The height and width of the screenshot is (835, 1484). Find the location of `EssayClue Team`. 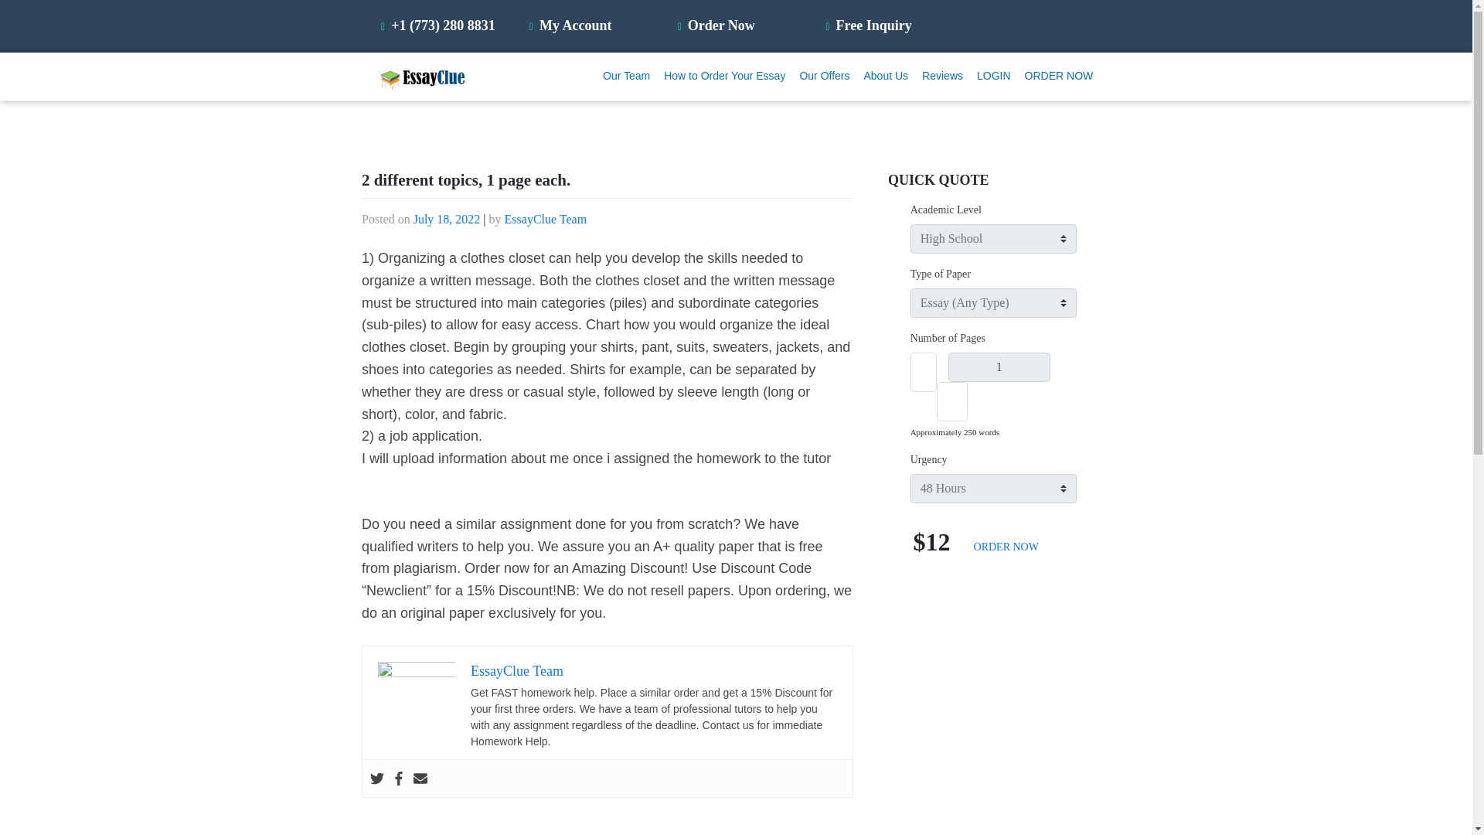

EssayClue Team is located at coordinates (516, 671).